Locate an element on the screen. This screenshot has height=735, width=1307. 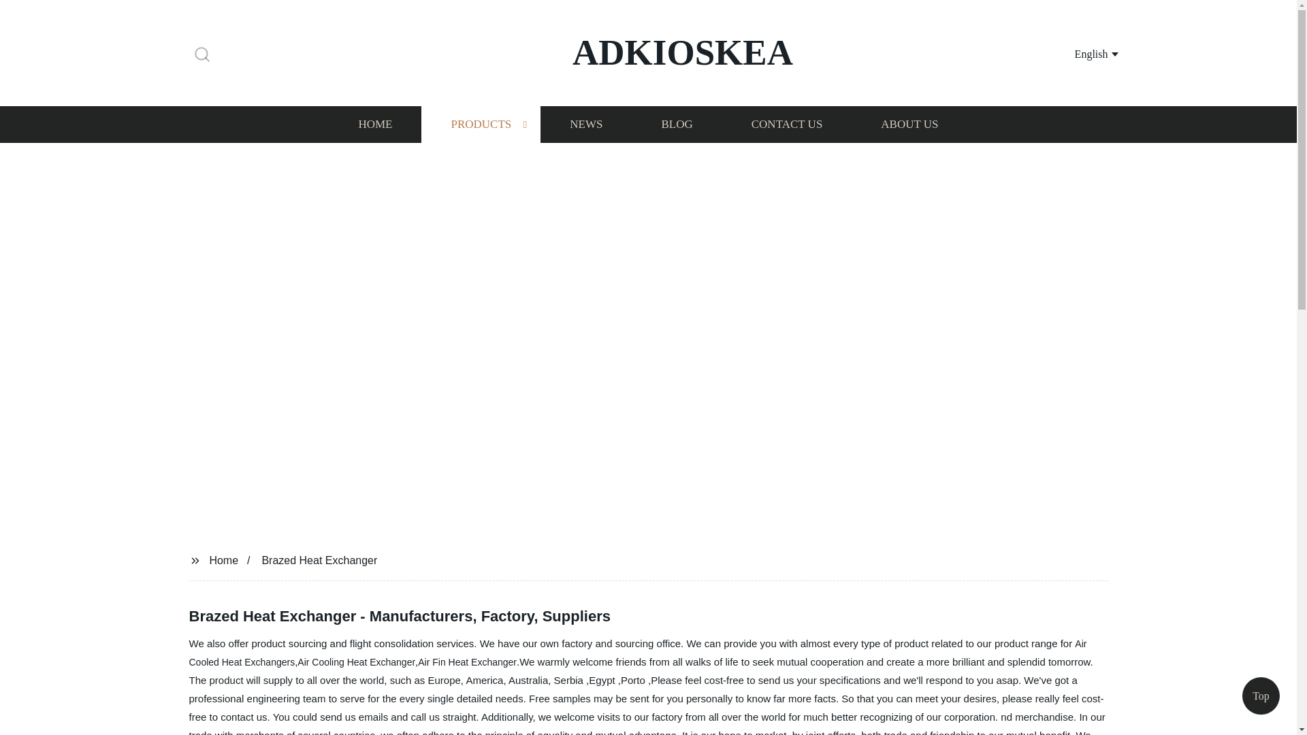
HOME is located at coordinates (374, 124).